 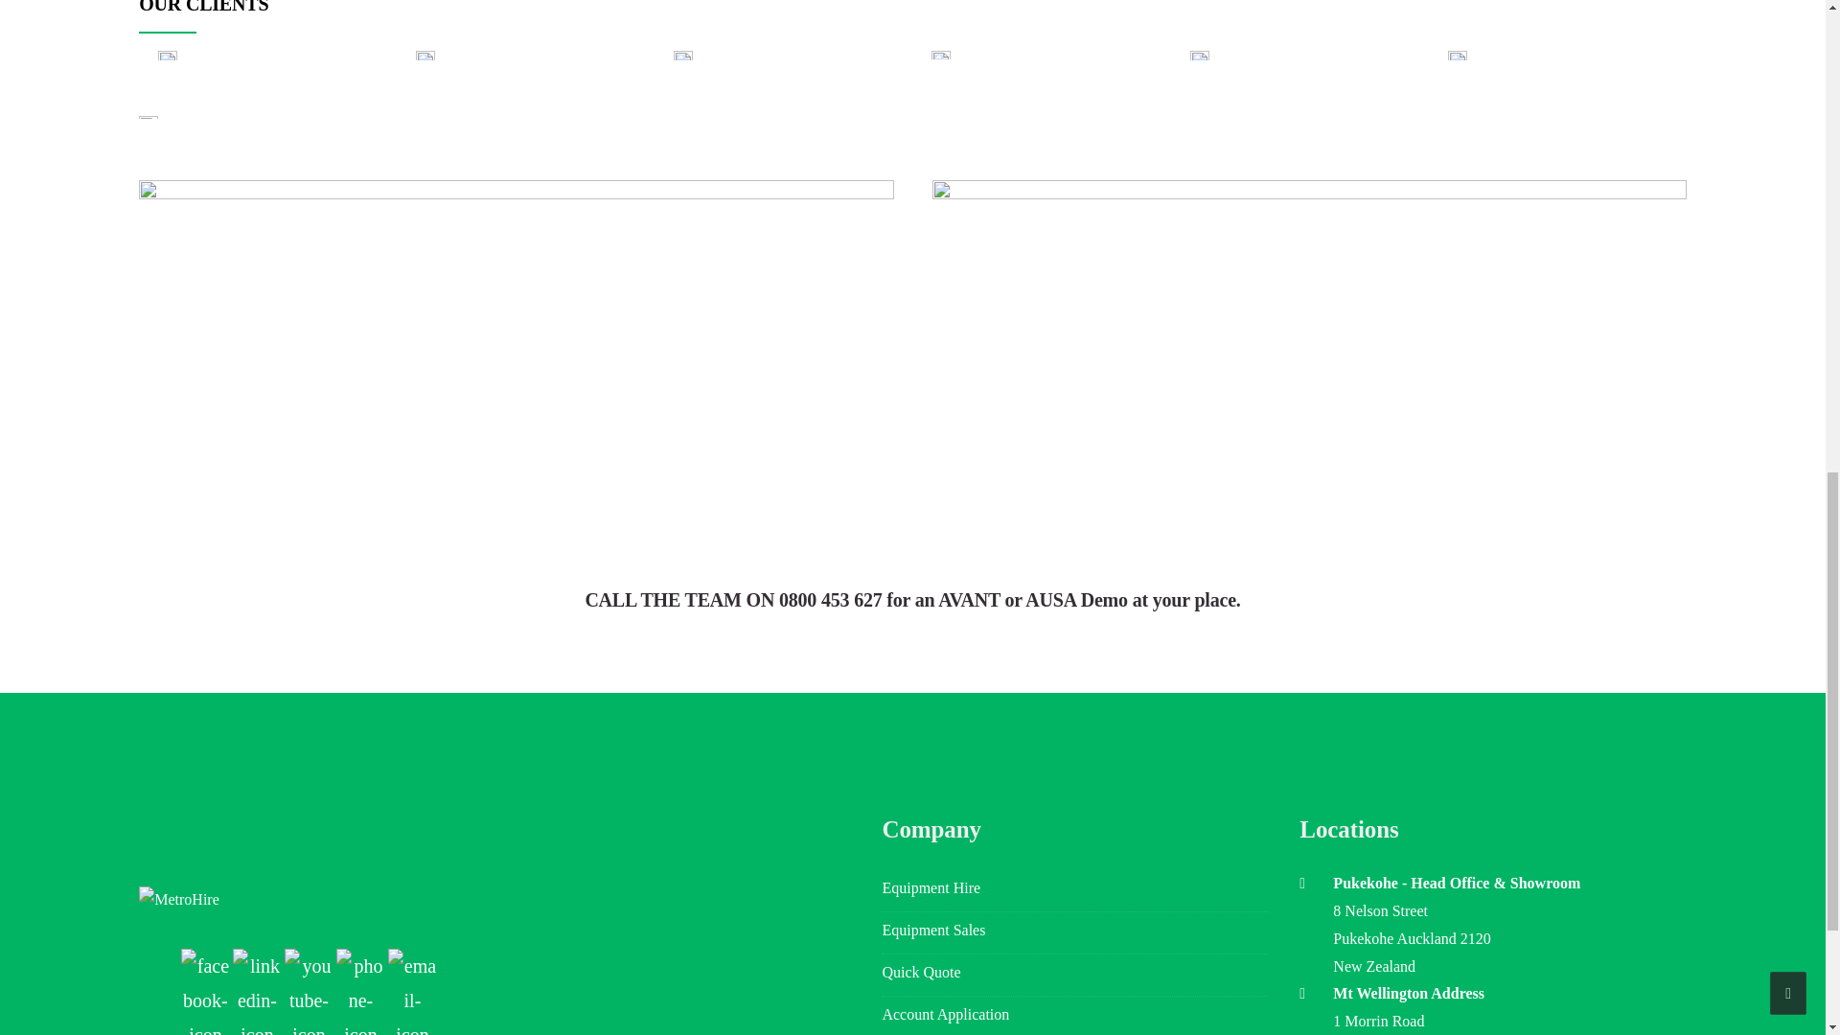 I want to click on Comvita logo, so click(x=941, y=54).